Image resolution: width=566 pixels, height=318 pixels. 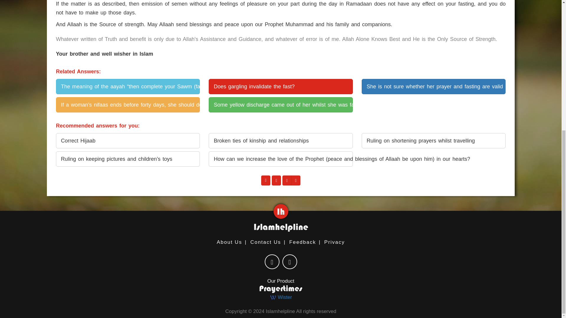 I want to click on Correct Hijaab, so click(x=128, y=141).